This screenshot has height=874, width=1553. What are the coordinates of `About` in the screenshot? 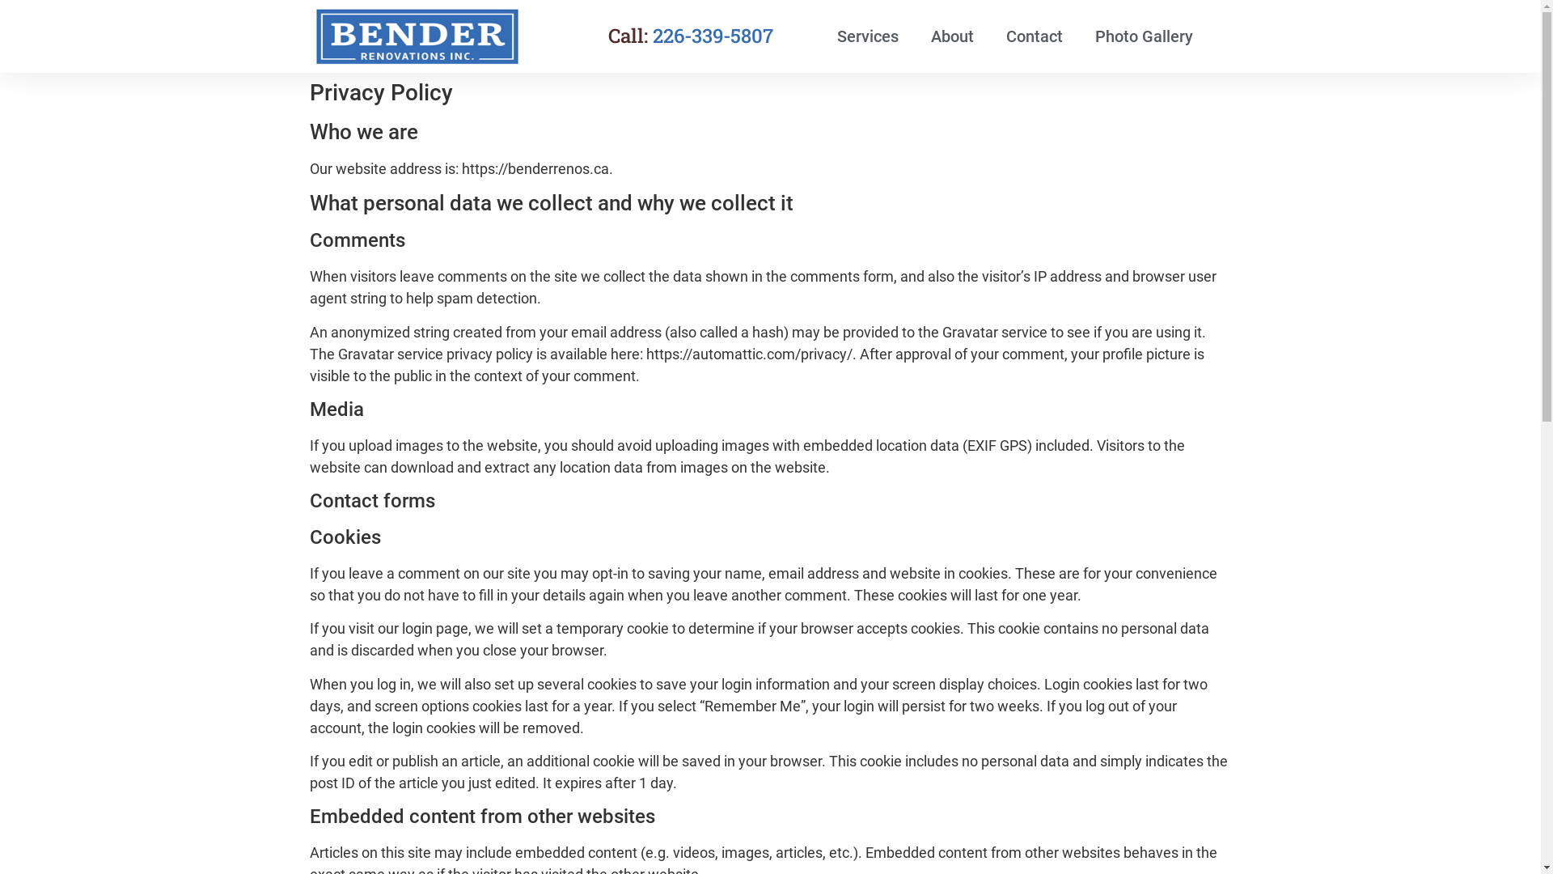 It's located at (953, 36).